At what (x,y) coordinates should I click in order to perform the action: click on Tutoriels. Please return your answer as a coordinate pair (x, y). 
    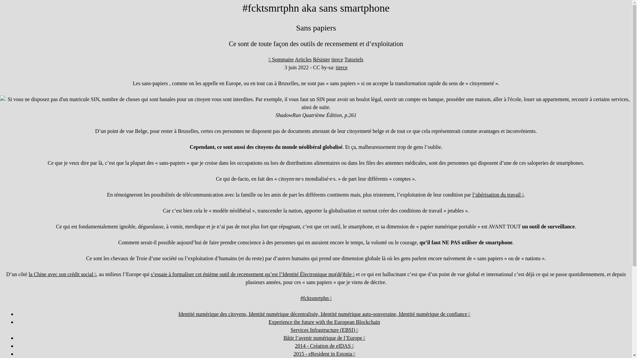
    Looking at the image, I should click on (354, 60).